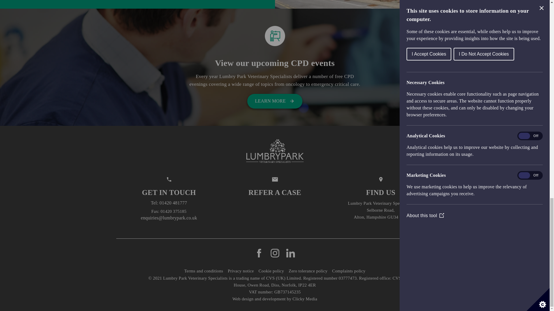  What do you see at coordinates (290, 253) in the screenshot?
I see `LinkedIn` at bounding box center [290, 253].